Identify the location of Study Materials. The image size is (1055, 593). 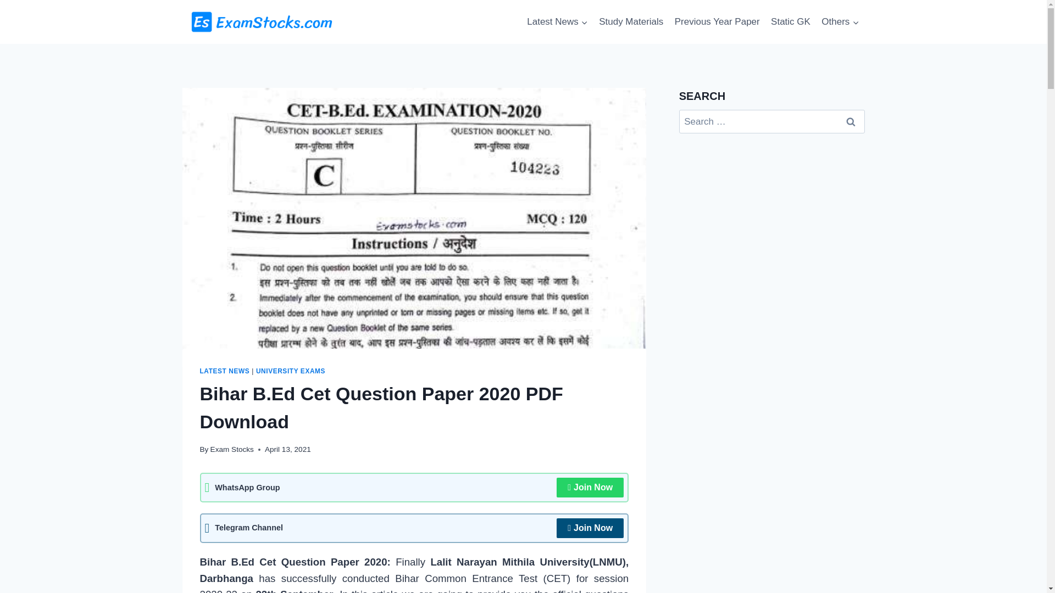
(631, 22).